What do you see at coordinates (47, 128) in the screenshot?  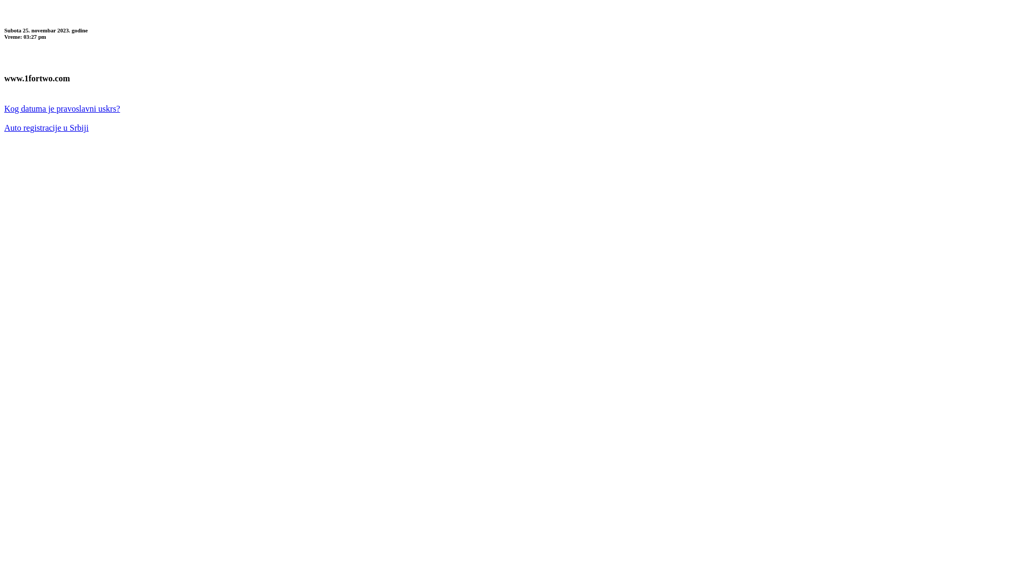 I see `Auto registracije u Srbiji` at bounding box center [47, 128].